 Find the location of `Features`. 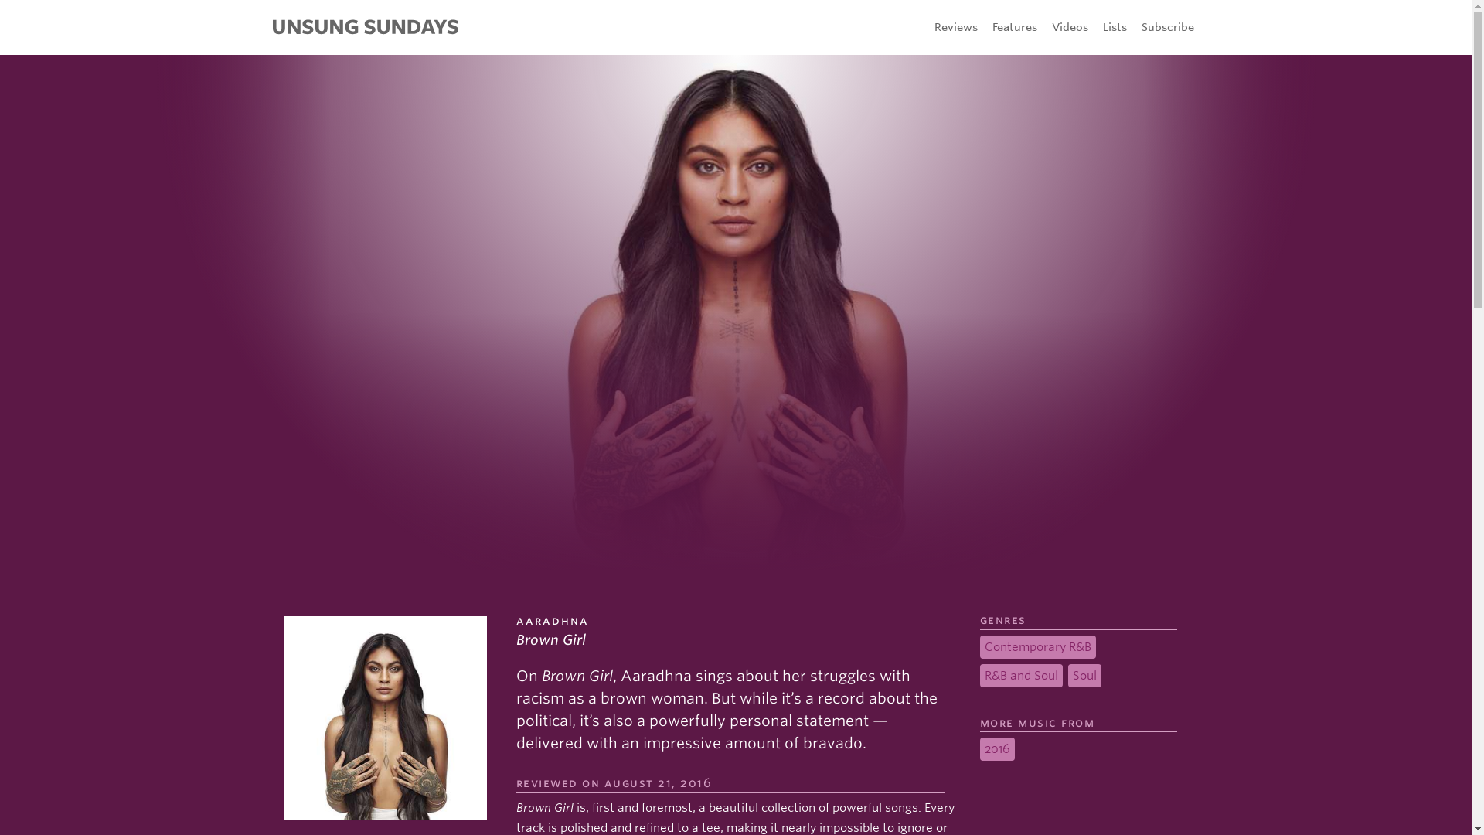

Features is located at coordinates (1015, 26).